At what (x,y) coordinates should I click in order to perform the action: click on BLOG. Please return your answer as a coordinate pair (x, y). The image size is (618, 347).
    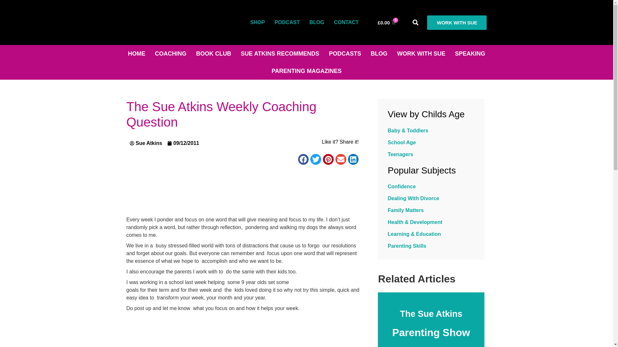
    Looking at the image, I should click on (317, 22).